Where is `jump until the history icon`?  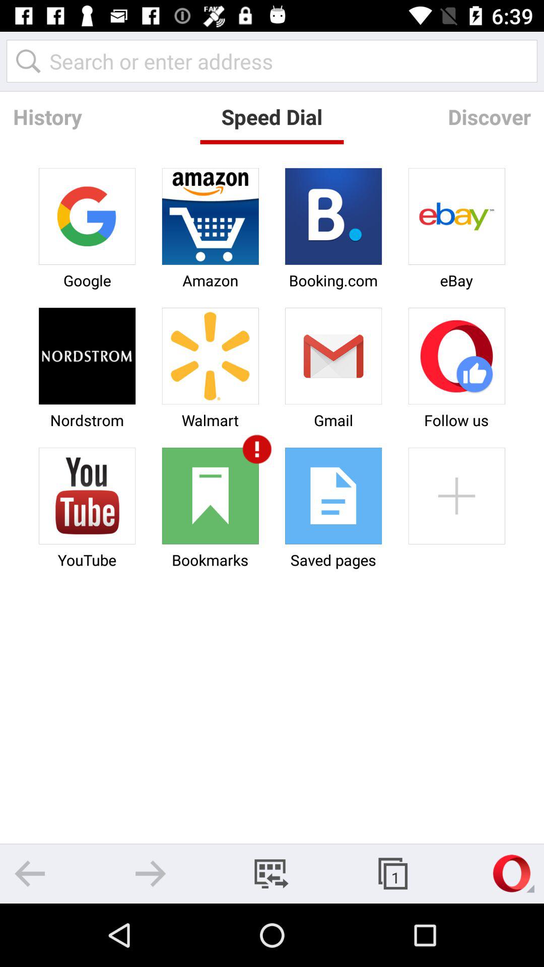
jump until the history icon is located at coordinates (47, 117).